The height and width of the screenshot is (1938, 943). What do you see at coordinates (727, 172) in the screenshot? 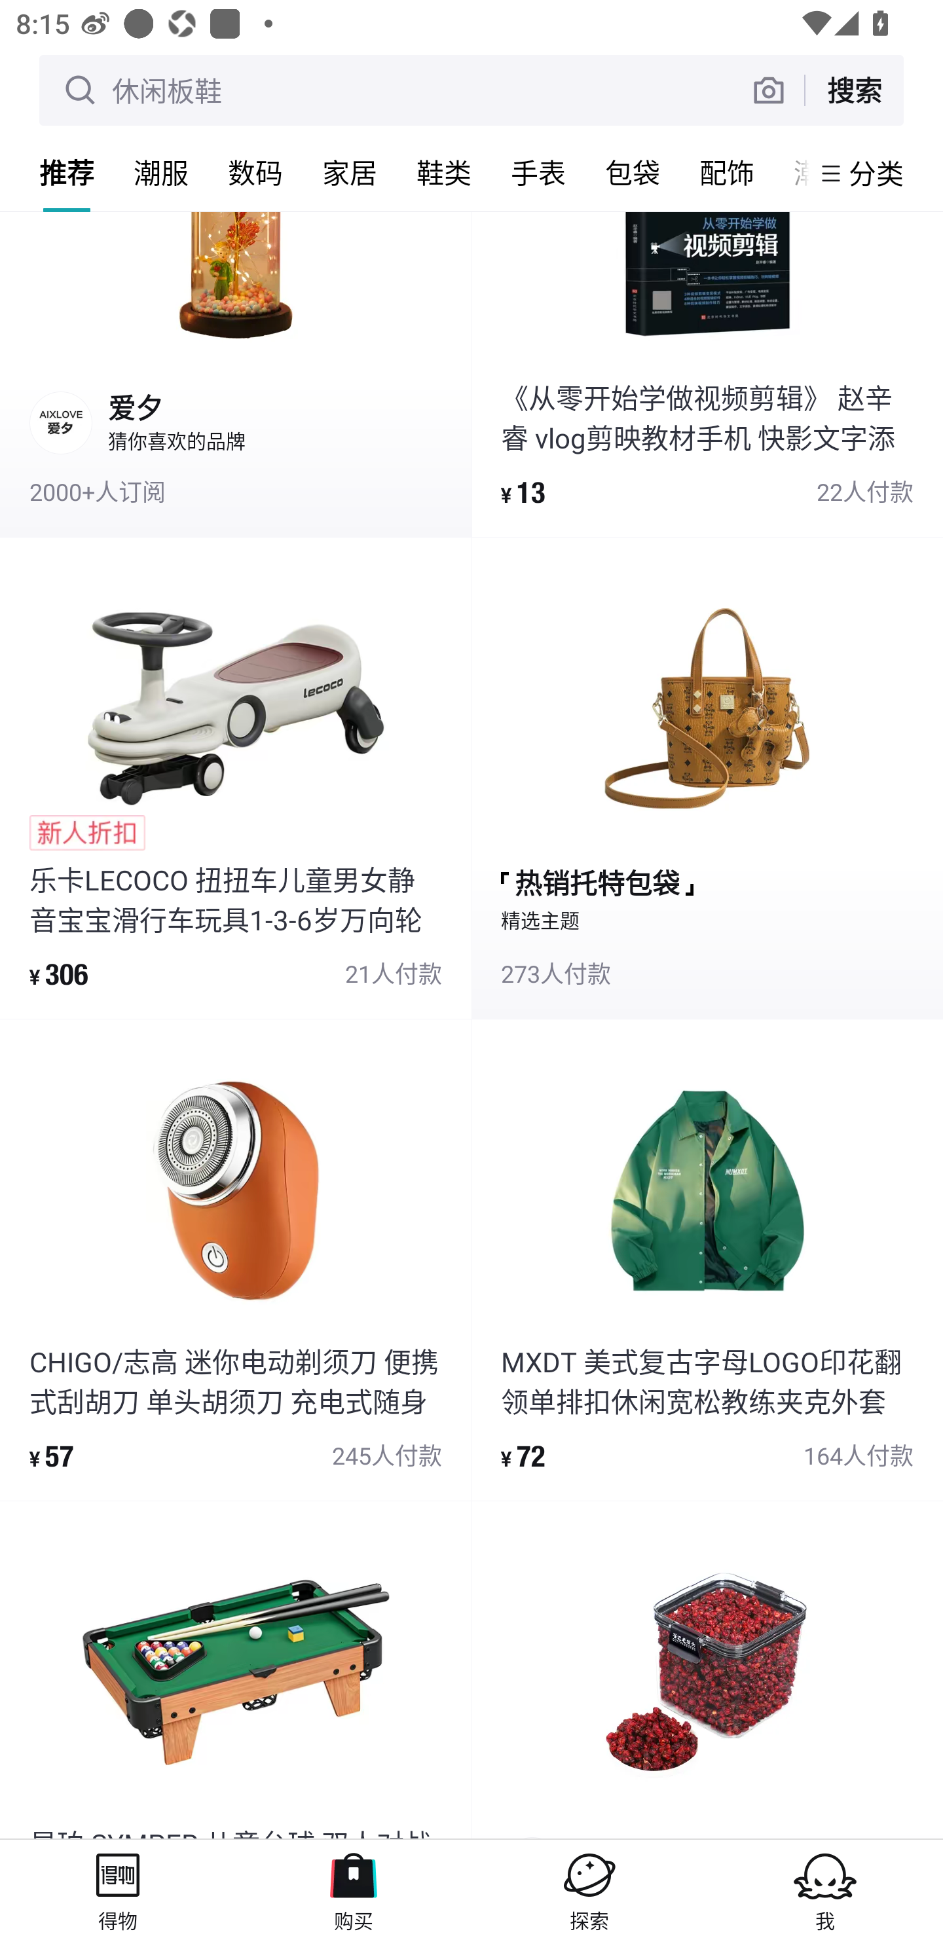
I see `配饰` at bounding box center [727, 172].